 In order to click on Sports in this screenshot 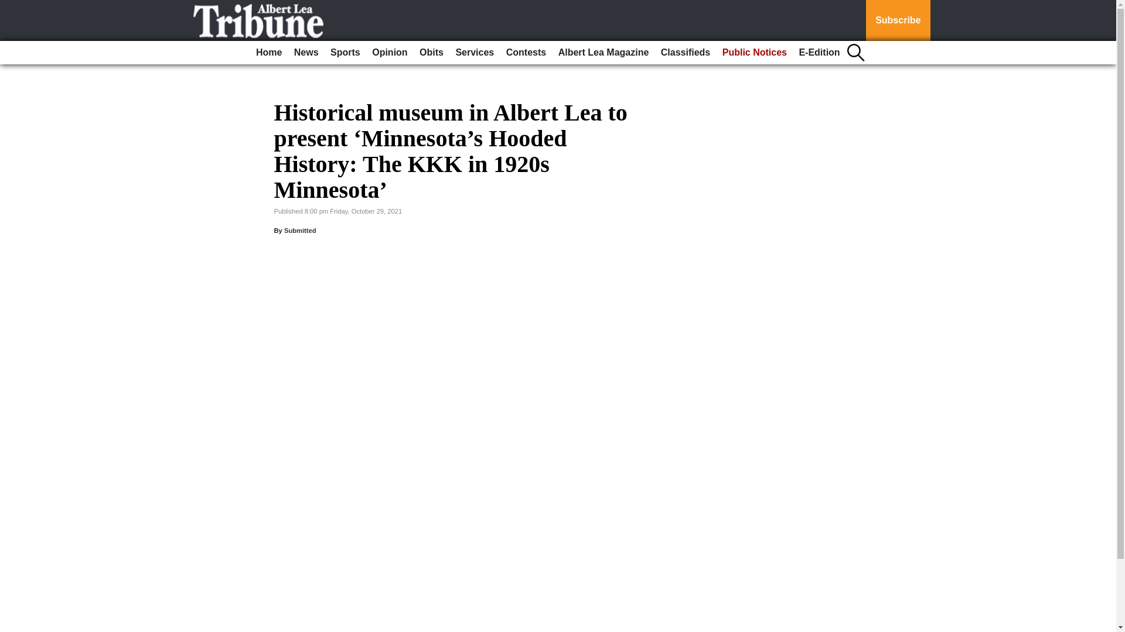, I will do `click(345, 53)`.